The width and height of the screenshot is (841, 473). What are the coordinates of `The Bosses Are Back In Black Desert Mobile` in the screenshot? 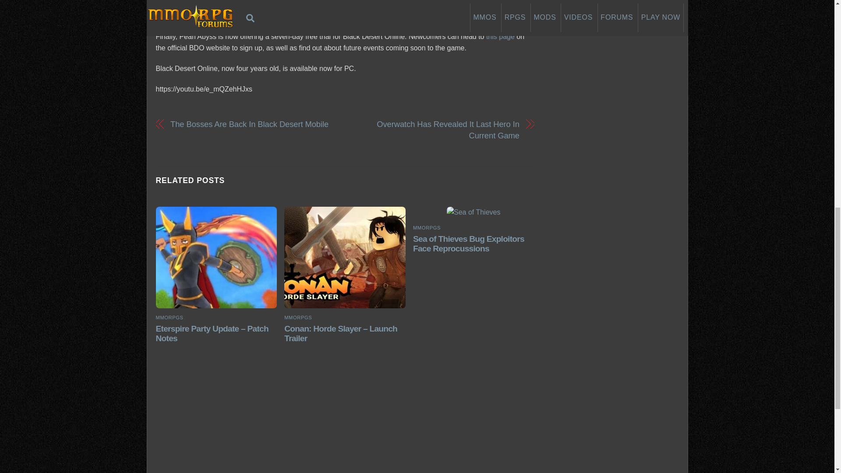 It's located at (251, 124).